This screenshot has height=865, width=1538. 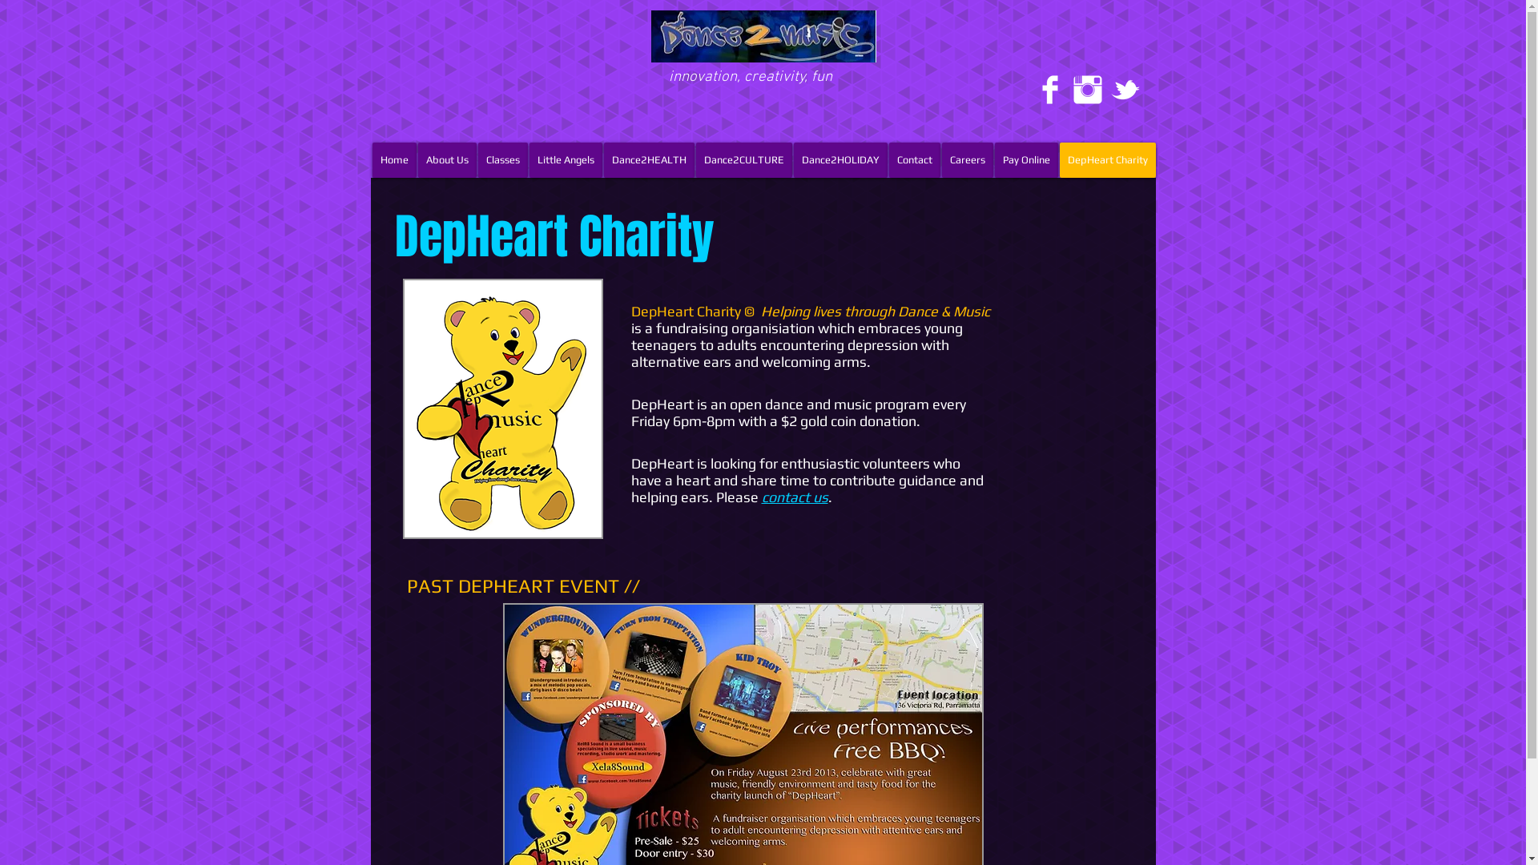 What do you see at coordinates (1107, 160) in the screenshot?
I see `DepHeart Charity` at bounding box center [1107, 160].